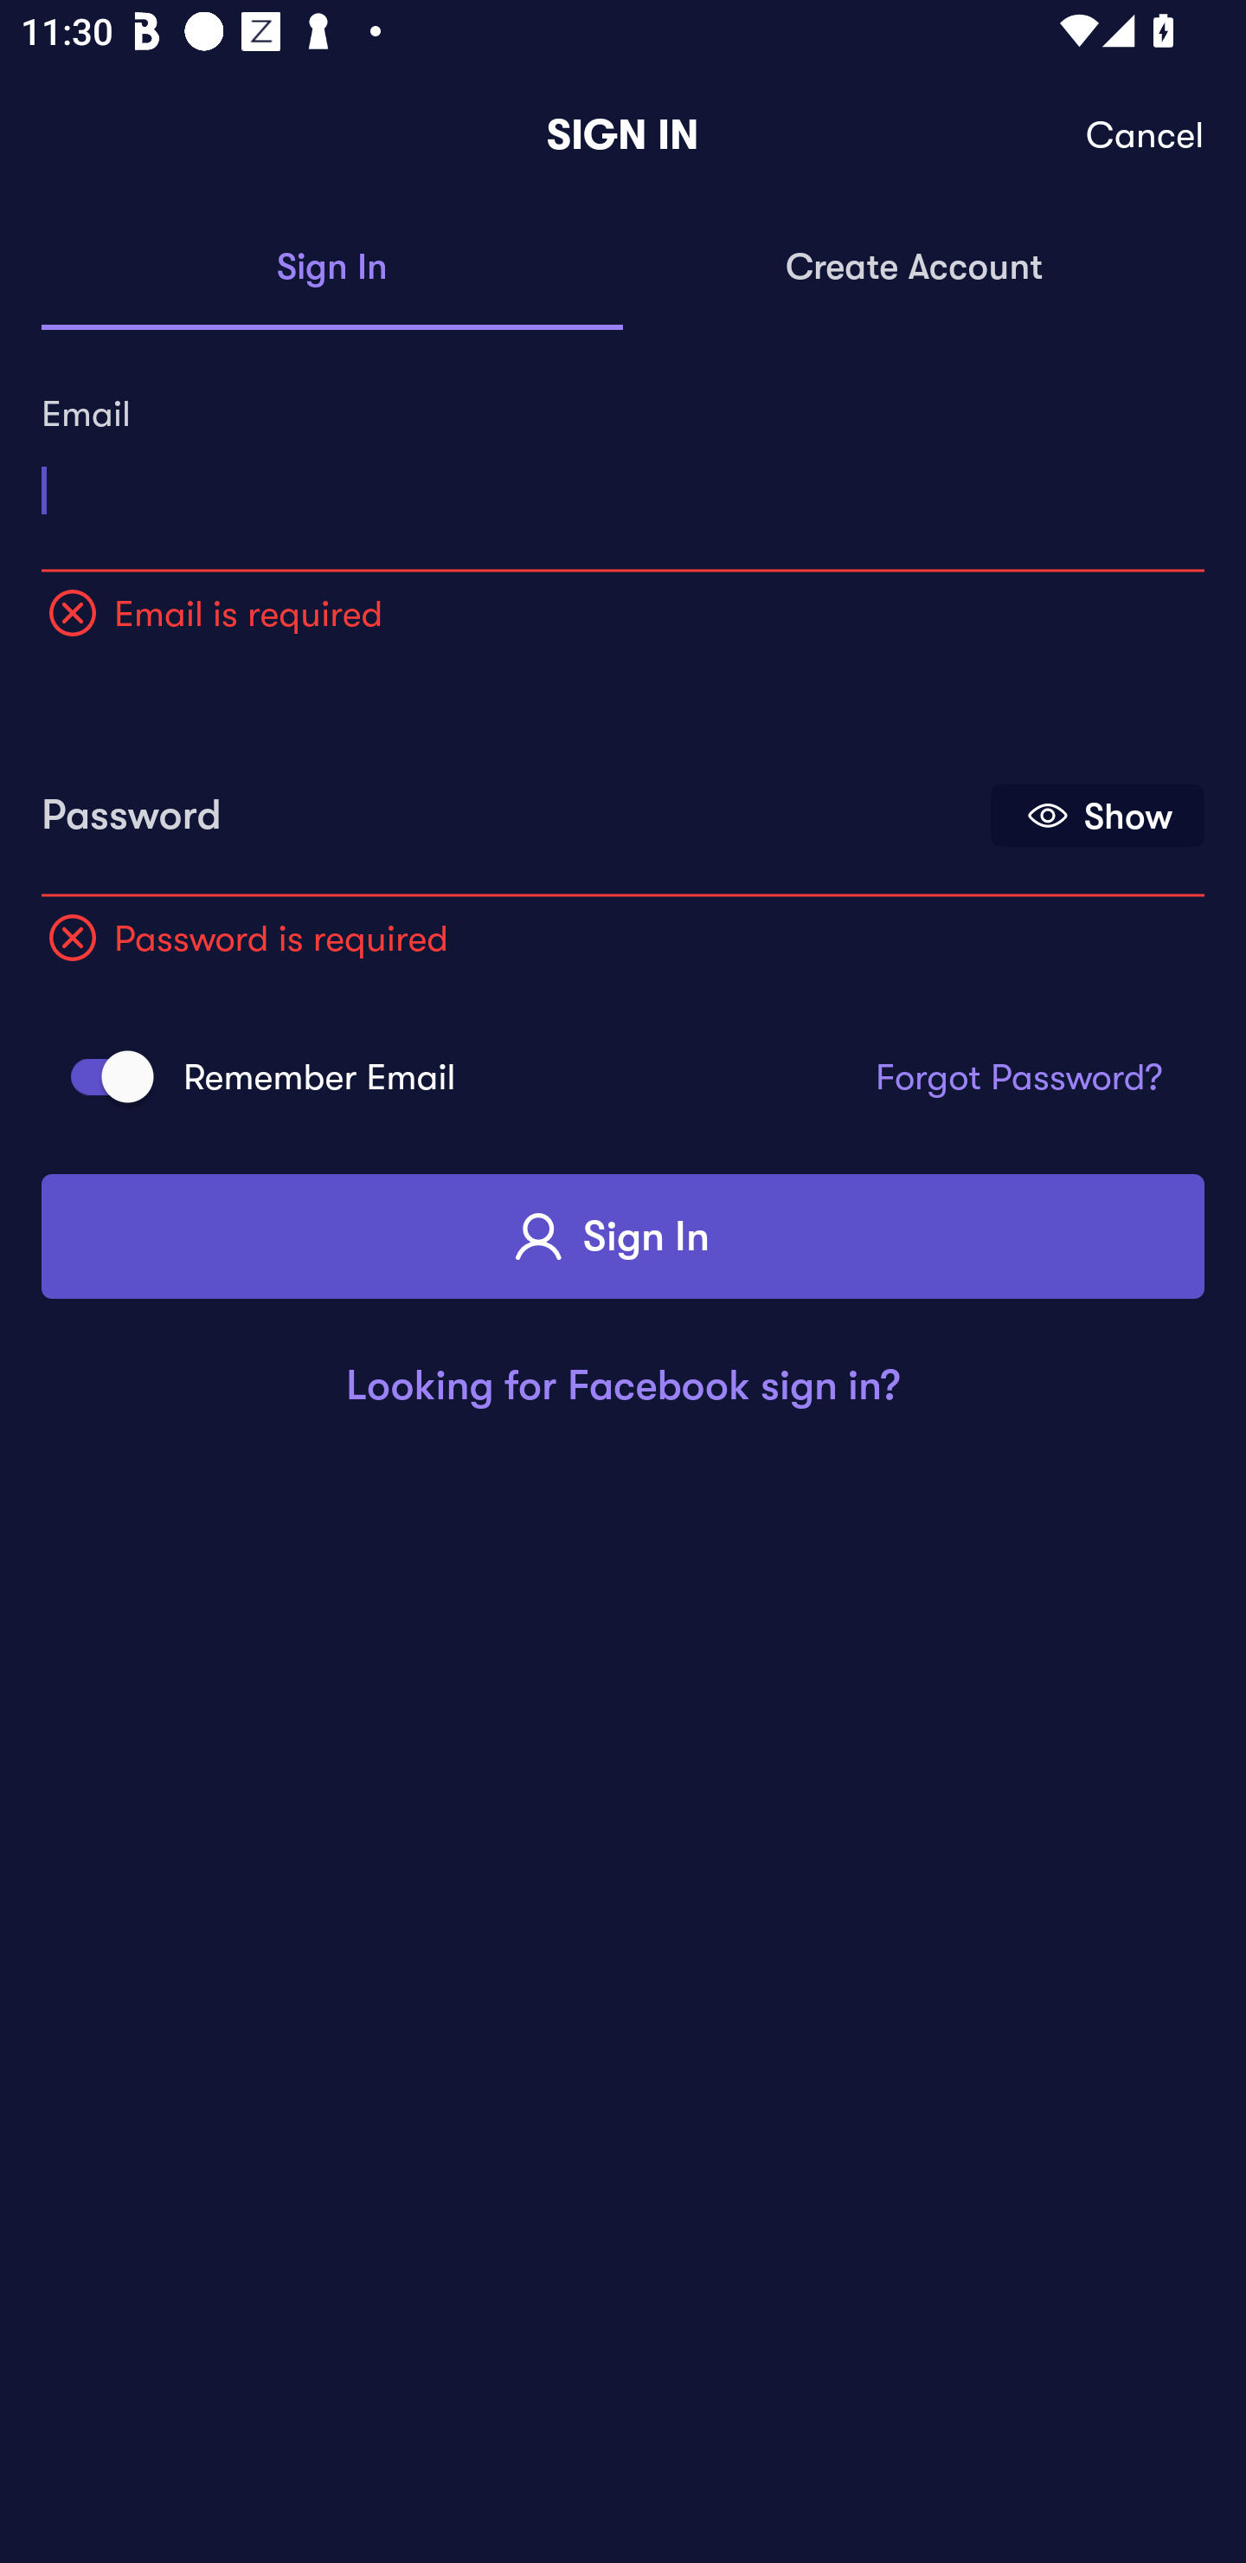 This screenshot has height=2563, width=1246. What do you see at coordinates (332, 268) in the screenshot?
I see `Sign In` at bounding box center [332, 268].